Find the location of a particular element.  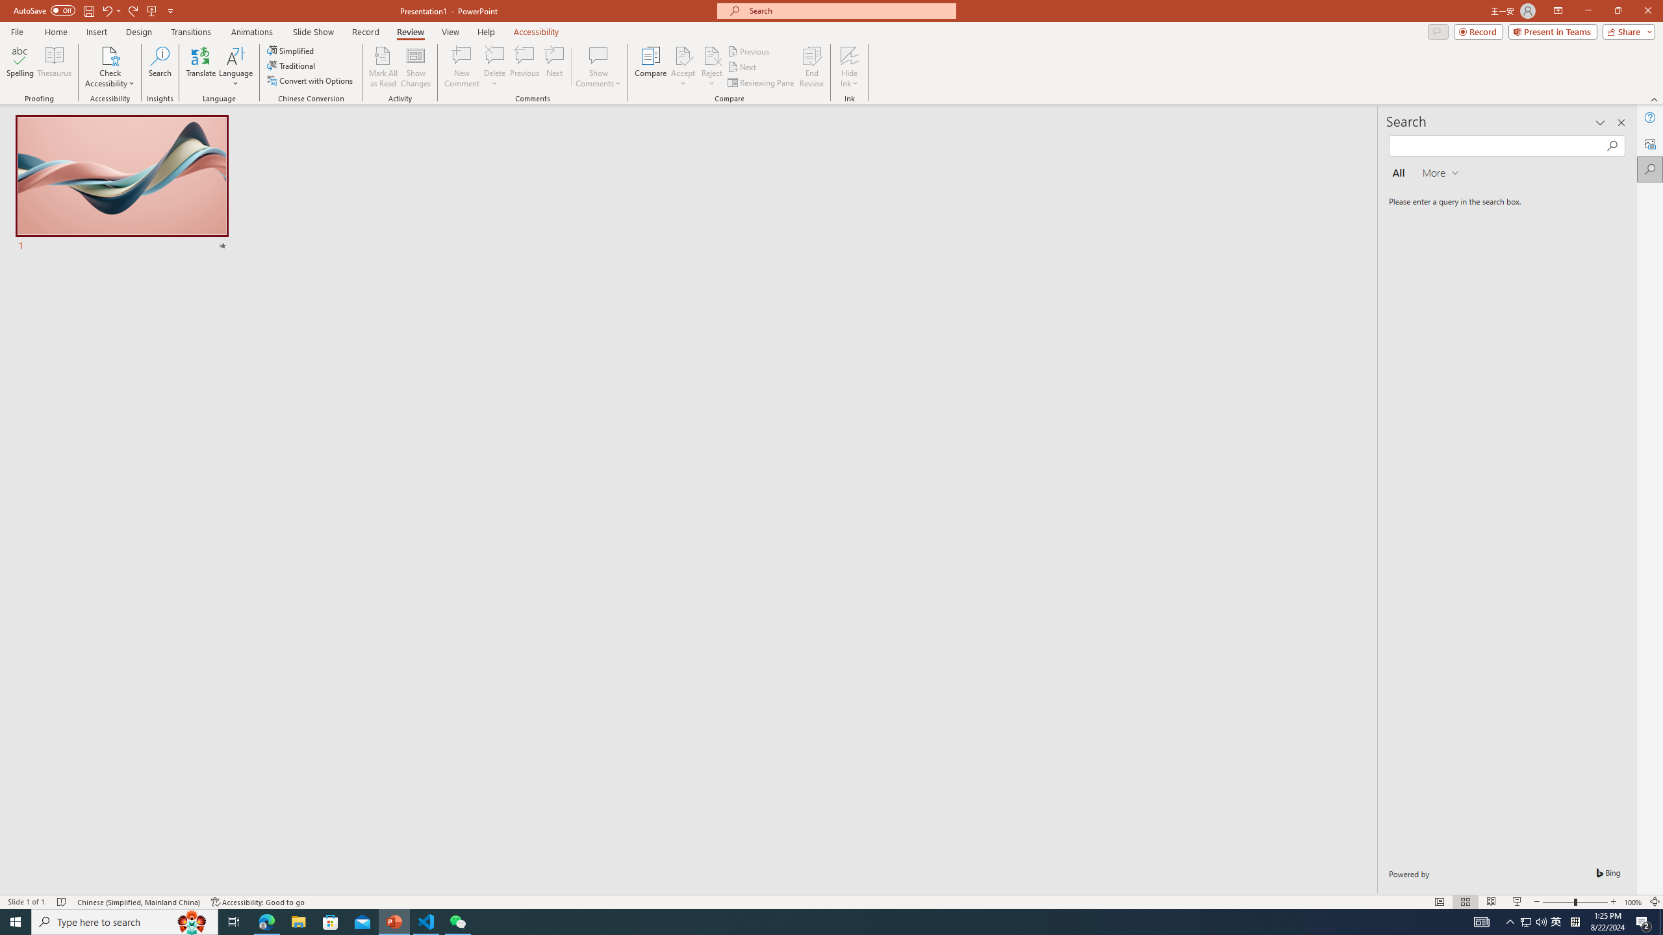

Show Comments is located at coordinates (599, 55).